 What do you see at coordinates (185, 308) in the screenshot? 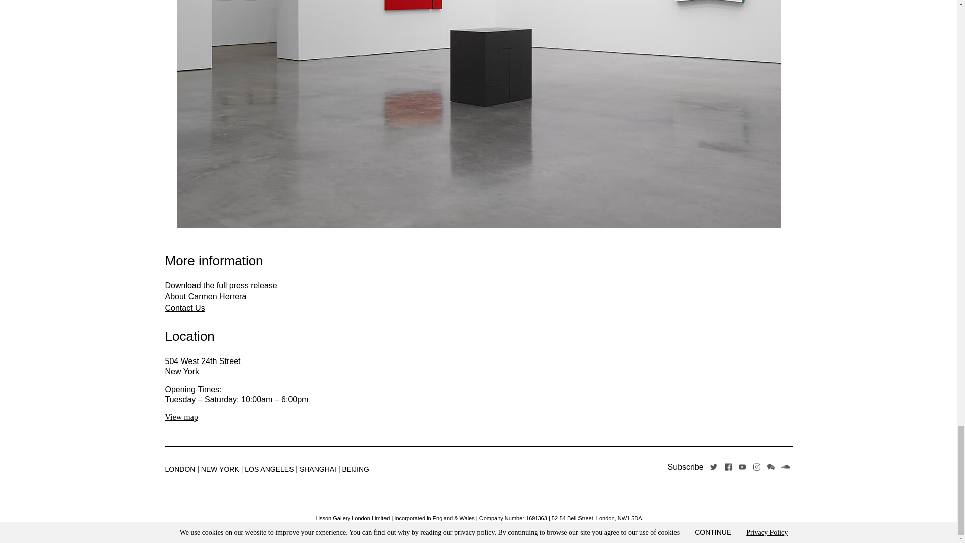
I see `Contact Us` at bounding box center [185, 308].